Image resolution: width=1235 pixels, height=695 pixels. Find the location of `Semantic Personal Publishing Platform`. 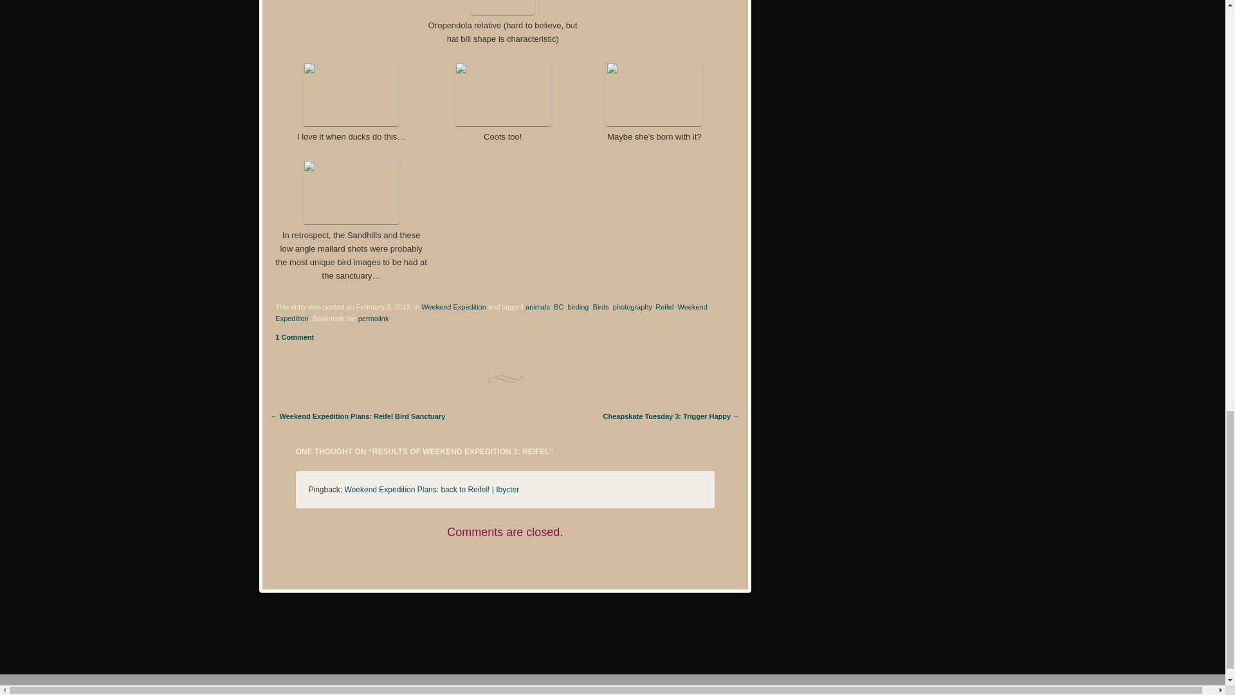

Semantic Personal Publishing Platform is located at coordinates (91, 688).